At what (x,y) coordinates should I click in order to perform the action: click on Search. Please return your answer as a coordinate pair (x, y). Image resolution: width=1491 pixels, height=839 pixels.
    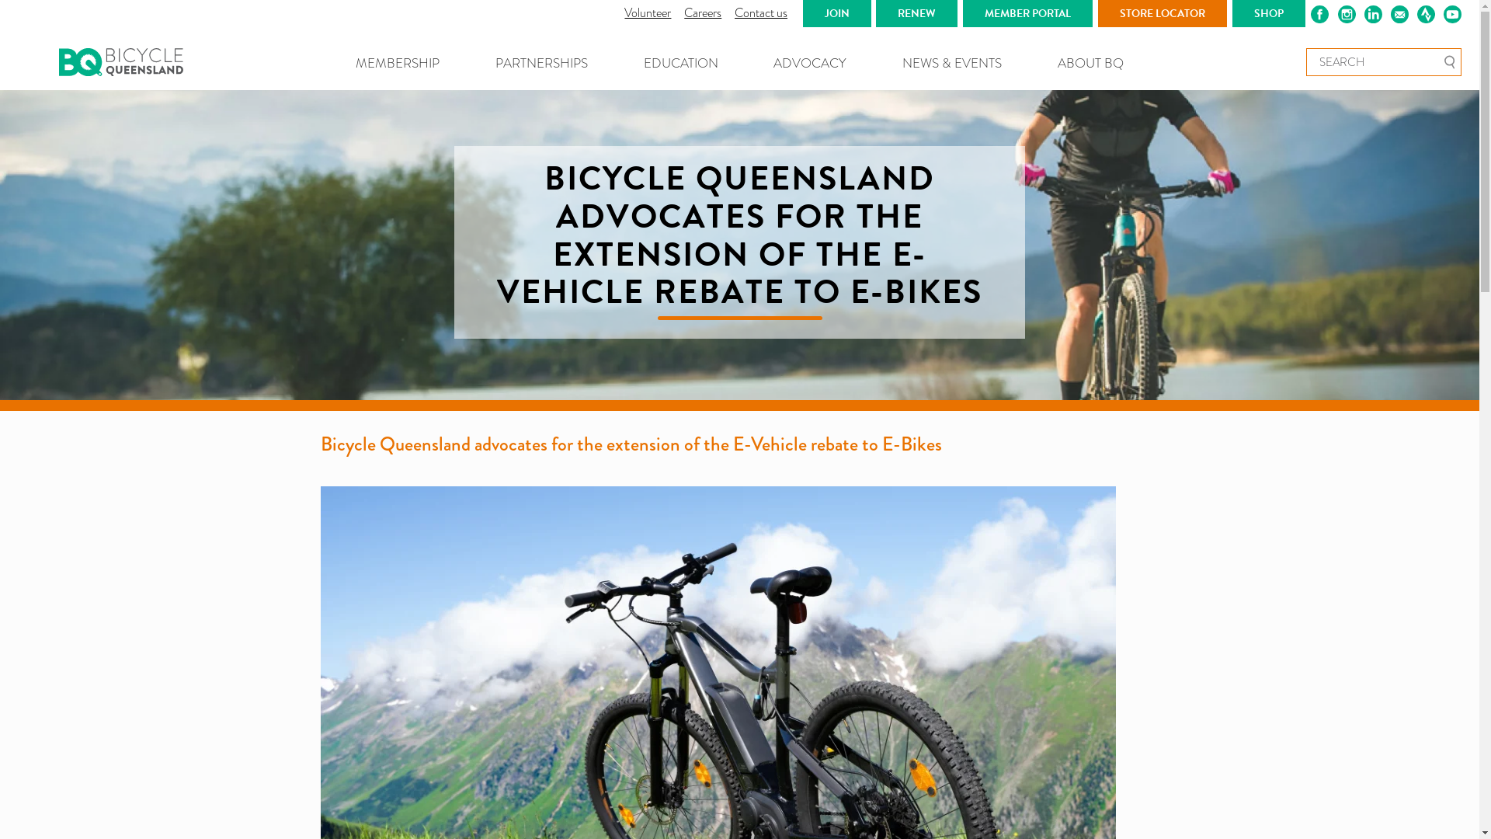
    Looking at the image, I should click on (1449, 62).